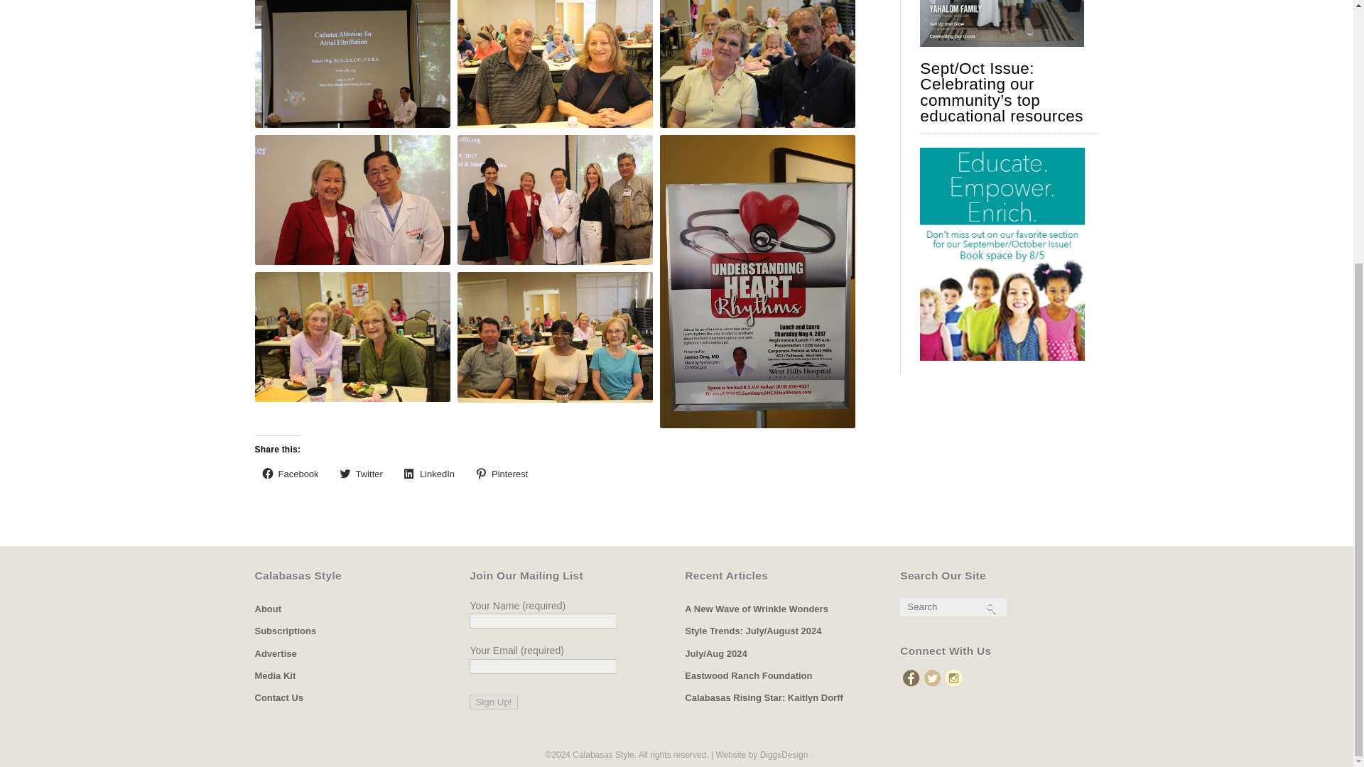 The image size is (1364, 767). I want to click on LinkedIn, so click(429, 473).